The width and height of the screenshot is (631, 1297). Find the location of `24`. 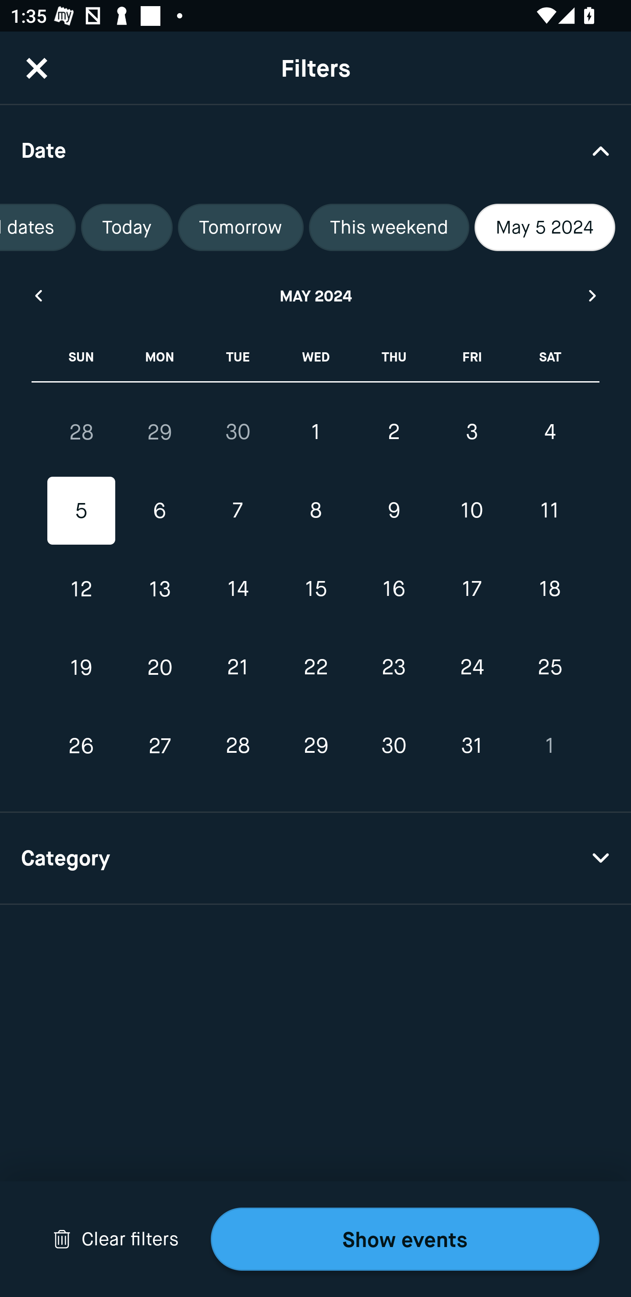

24 is located at coordinates (471, 667).